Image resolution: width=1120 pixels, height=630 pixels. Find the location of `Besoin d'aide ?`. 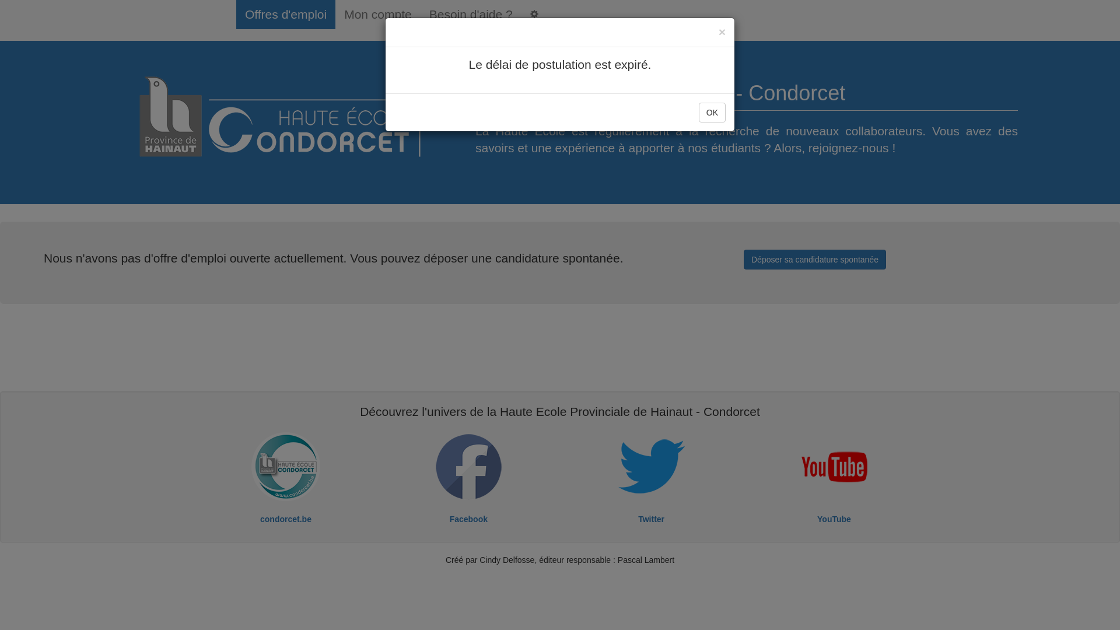

Besoin d'aide ? is located at coordinates (471, 15).